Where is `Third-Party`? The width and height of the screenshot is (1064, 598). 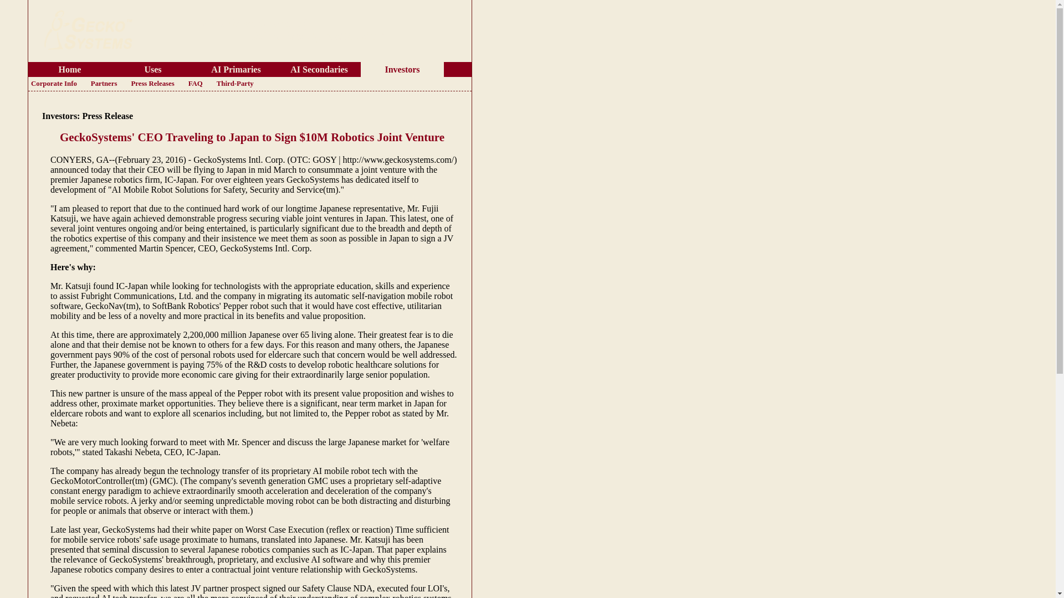 Third-Party is located at coordinates (235, 84).